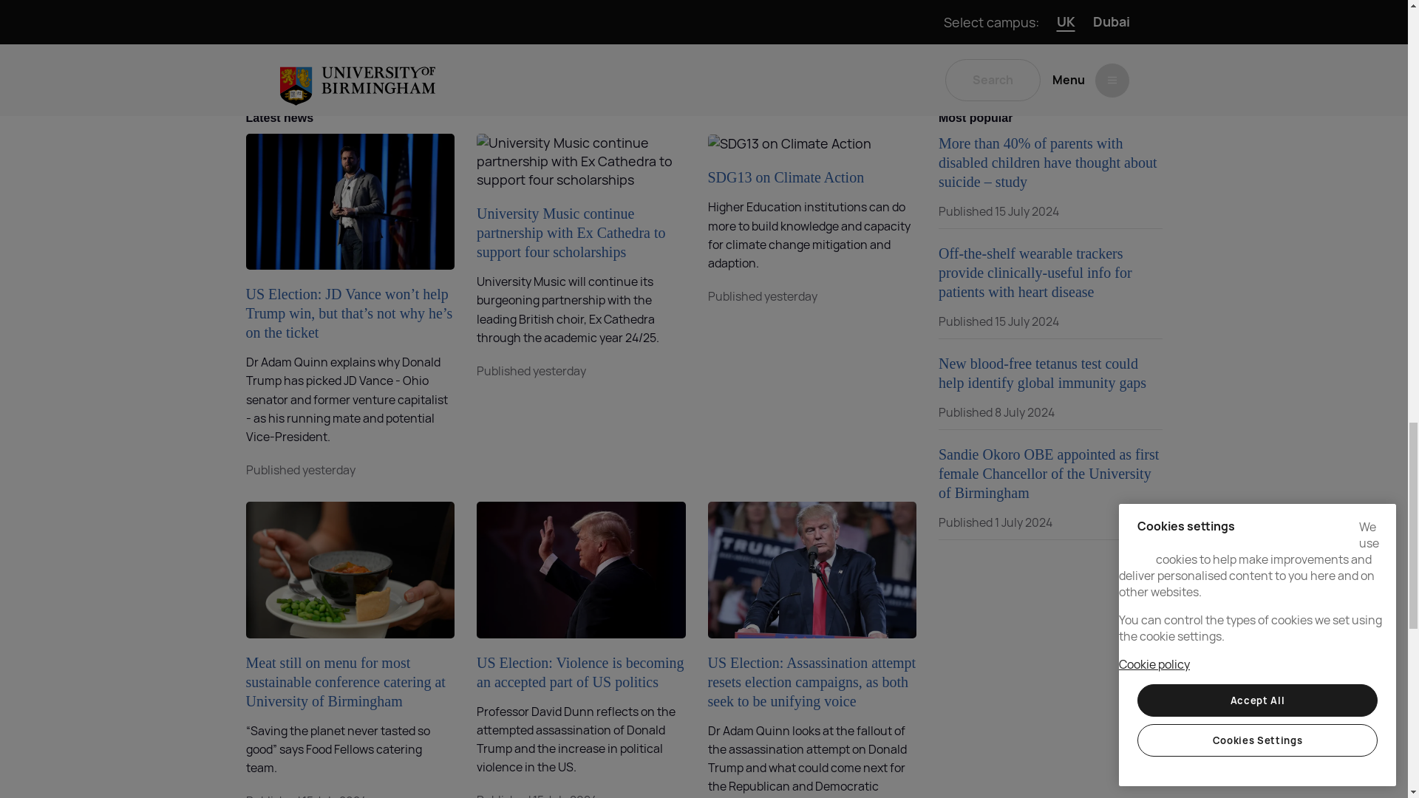 The height and width of the screenshot is (798, 1419). What do you see at coordinates (682, 21) in the screenshot?
I see `Tara Windsor` at bounding box center [682, 21].